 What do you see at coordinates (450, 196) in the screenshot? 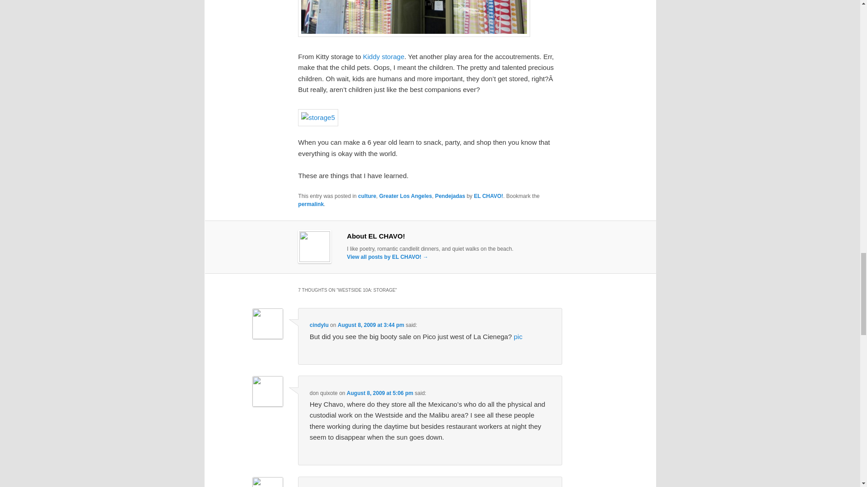
I see `Pendejadas` at bounding box center [450, 196].